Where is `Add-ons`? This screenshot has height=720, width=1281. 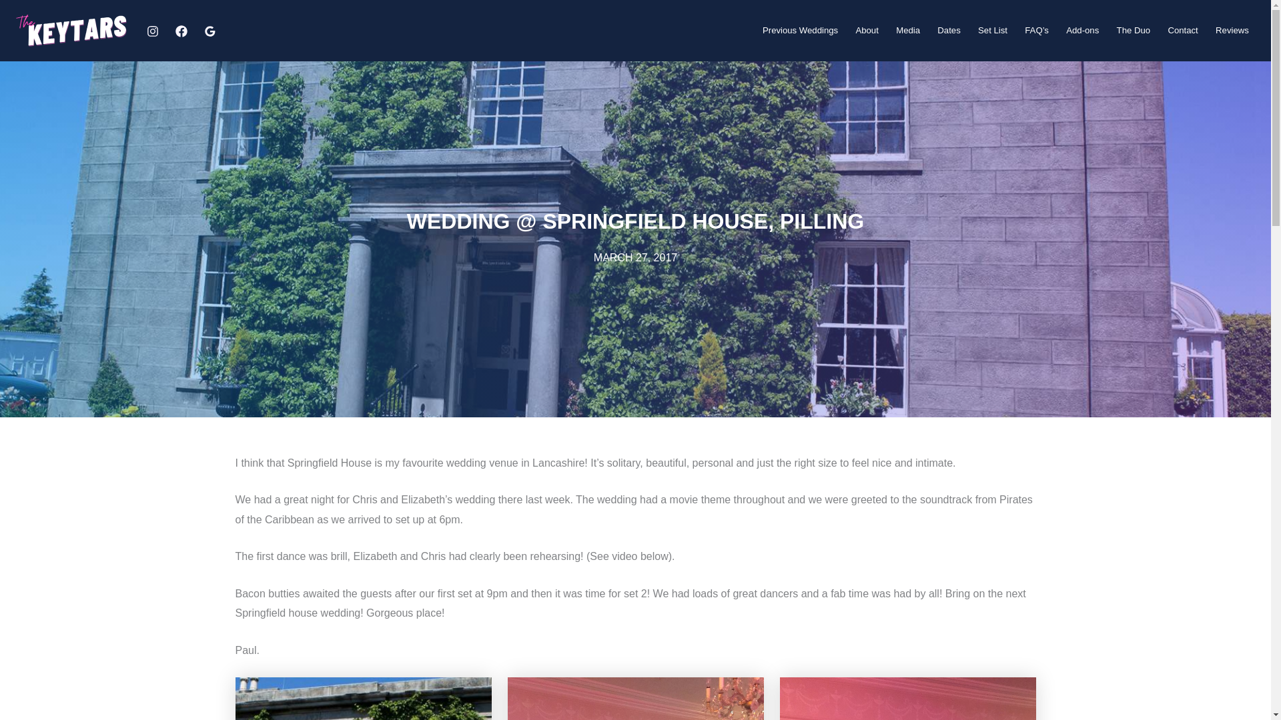
Add-ons is located at coordinates (1082, 31).